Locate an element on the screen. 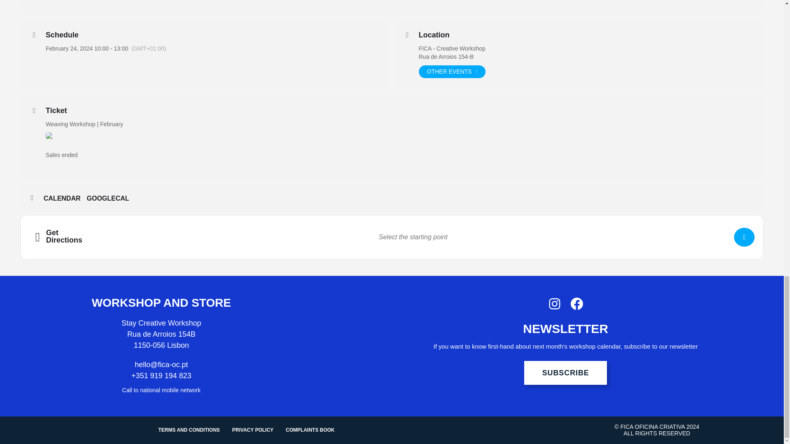 The image size is (790, 444). Add to calendar is located at coordinates (65, 198).